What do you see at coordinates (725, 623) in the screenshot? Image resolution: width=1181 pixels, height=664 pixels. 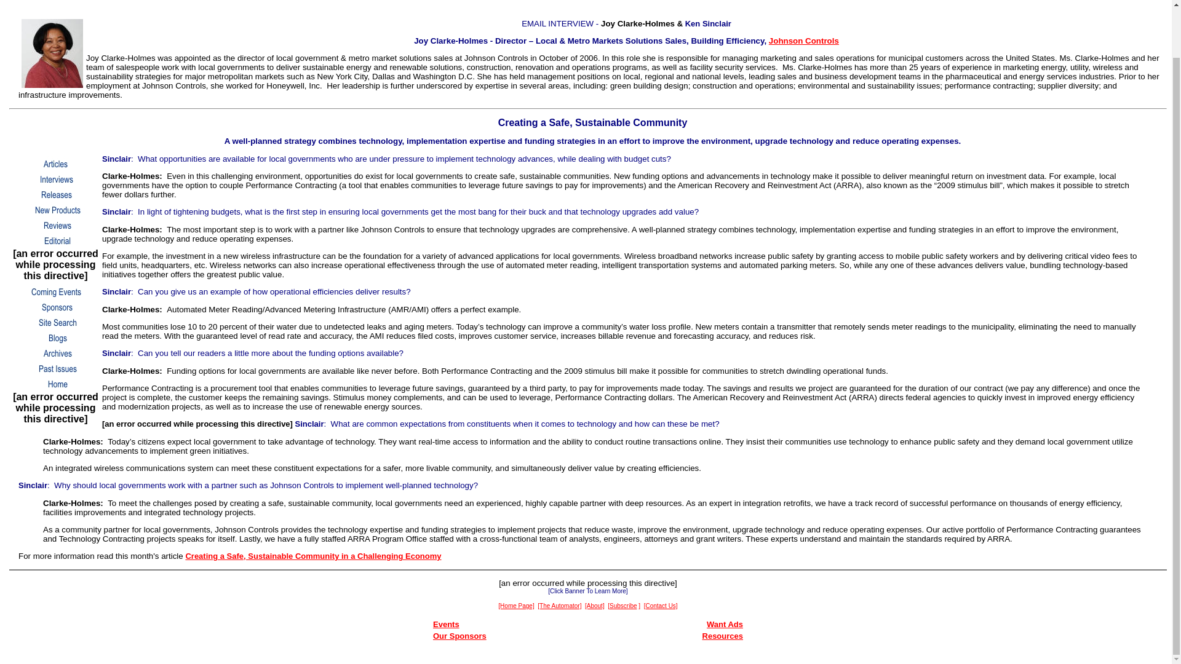 I see `Want Ads` at bounding box center [725, 623].